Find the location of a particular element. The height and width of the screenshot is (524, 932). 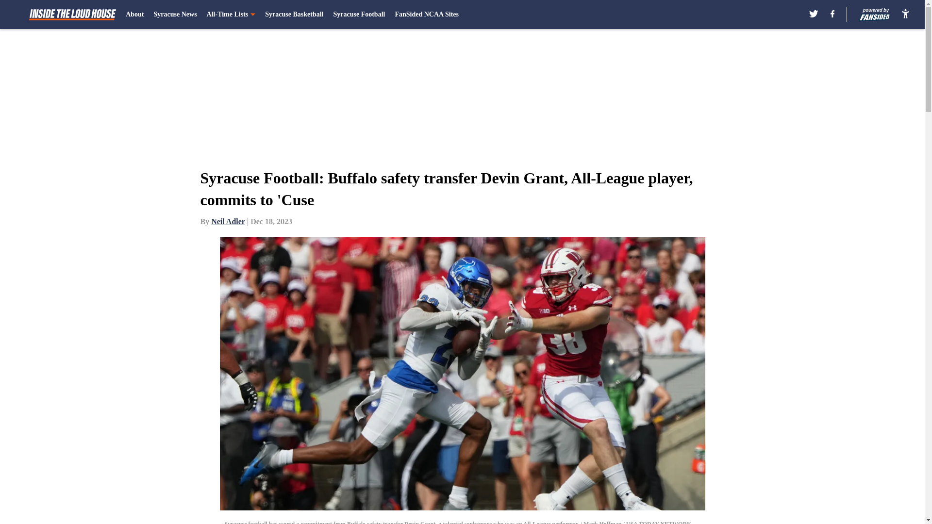

Syracuse Football is located at coordinates (358, 15).